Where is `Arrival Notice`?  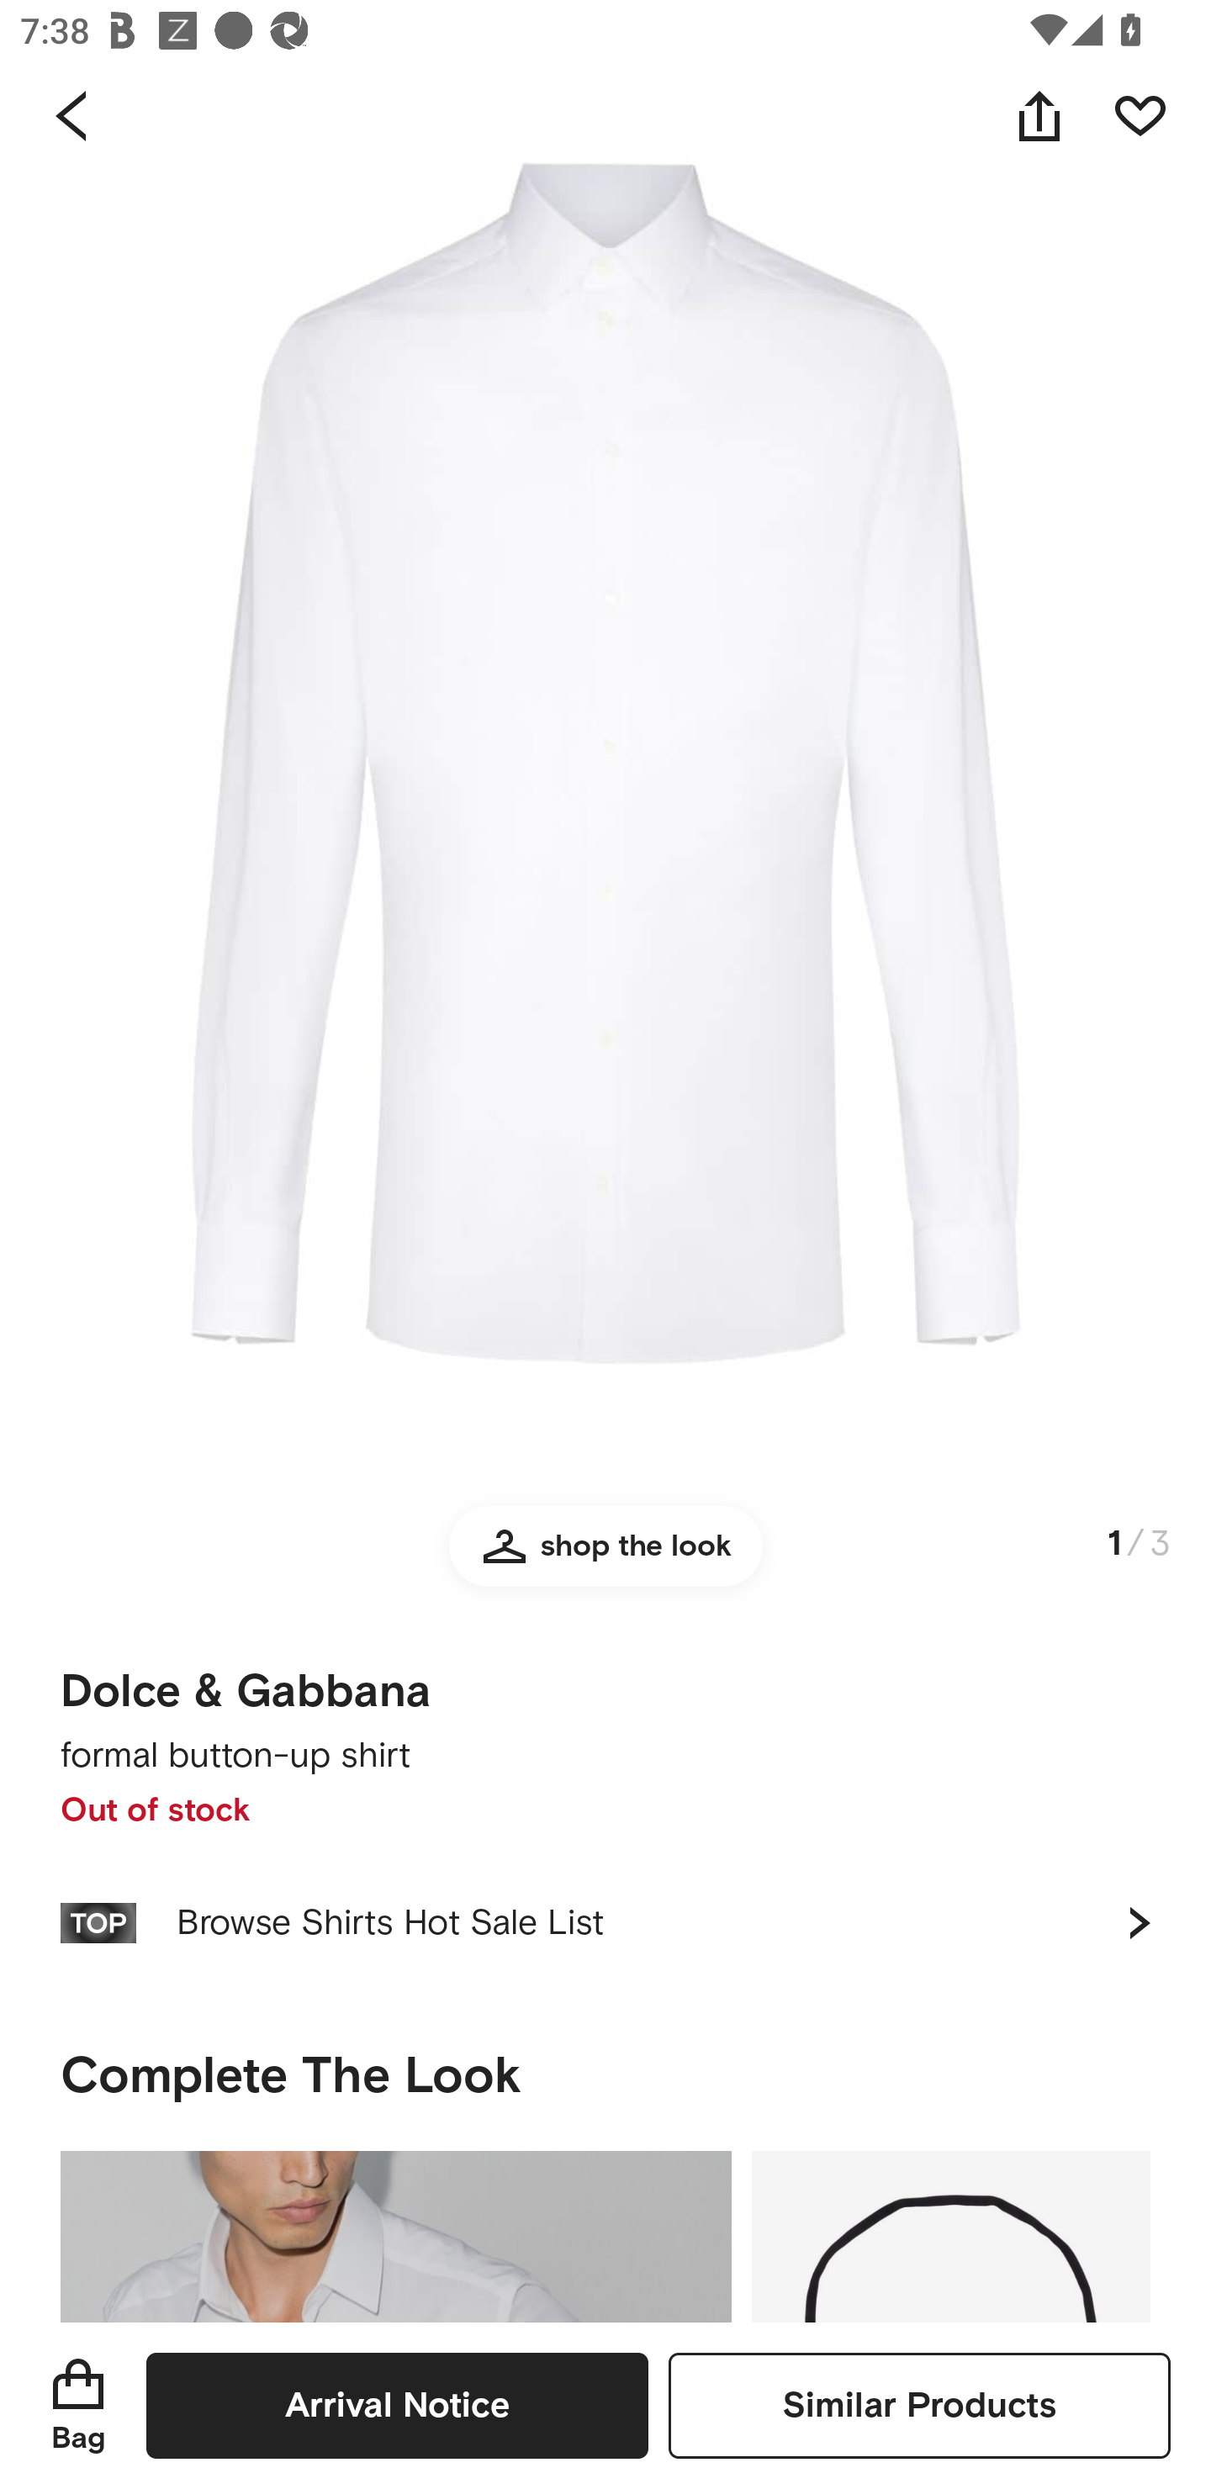
Arrival Notice is located at coordinates (397, 2405).